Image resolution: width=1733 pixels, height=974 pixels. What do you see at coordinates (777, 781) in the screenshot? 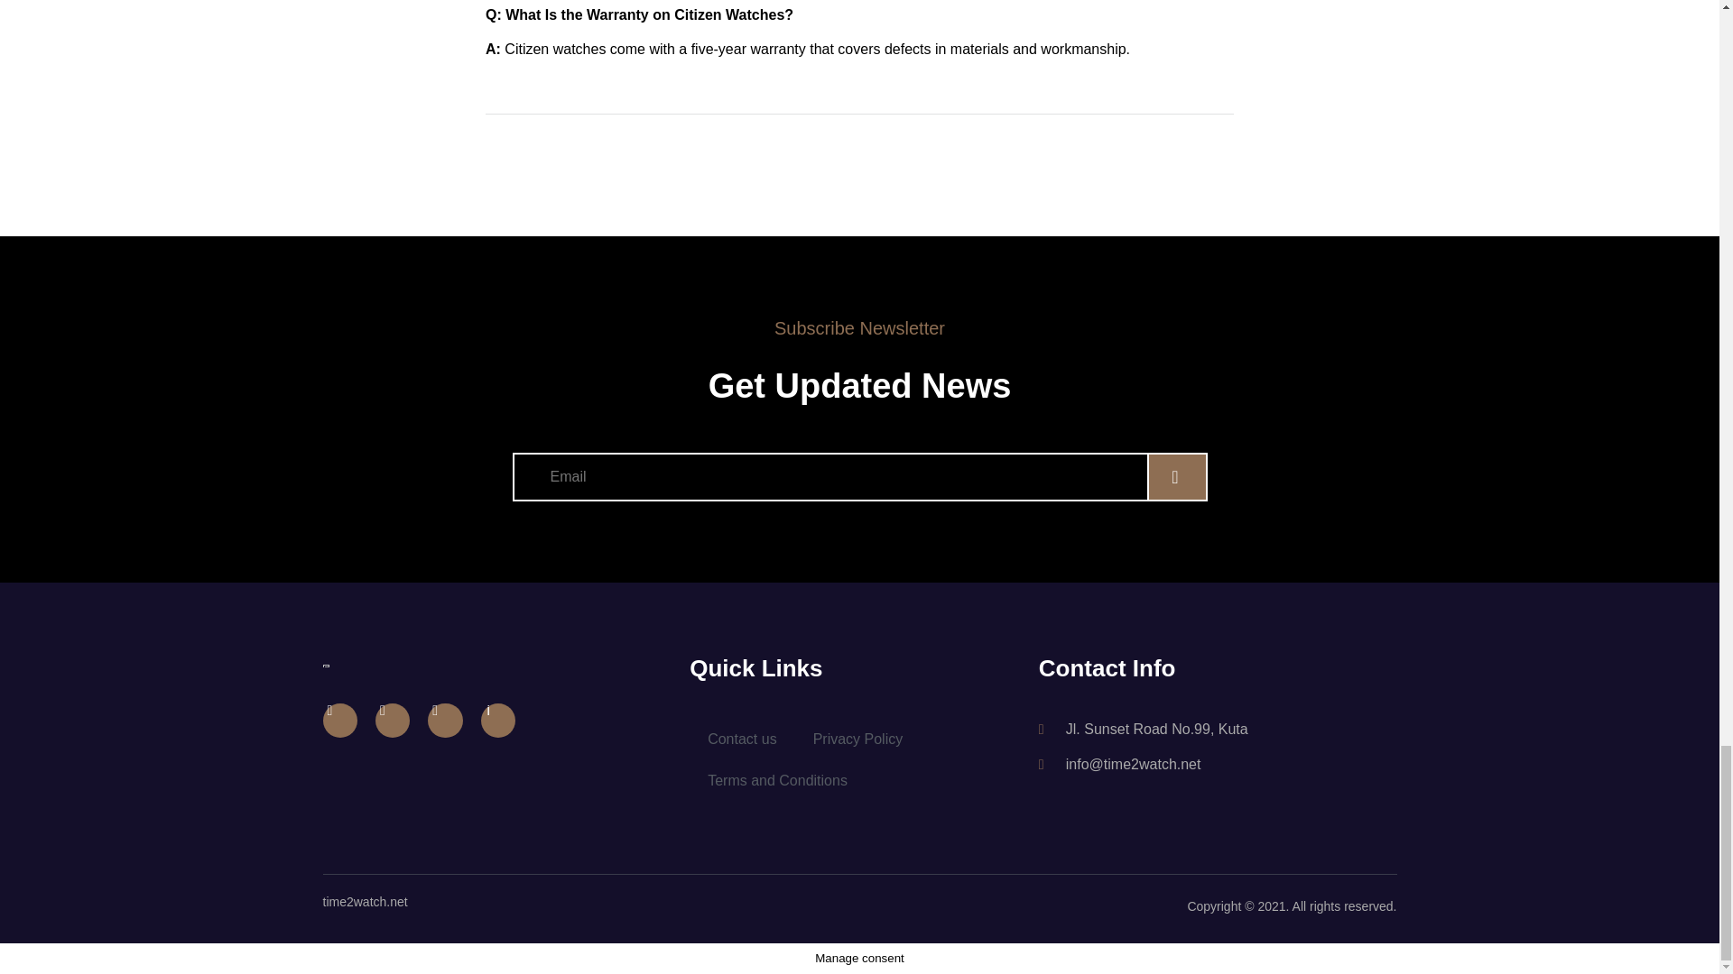
I see `Terms and Conditions` at bounding box center [777, 781].